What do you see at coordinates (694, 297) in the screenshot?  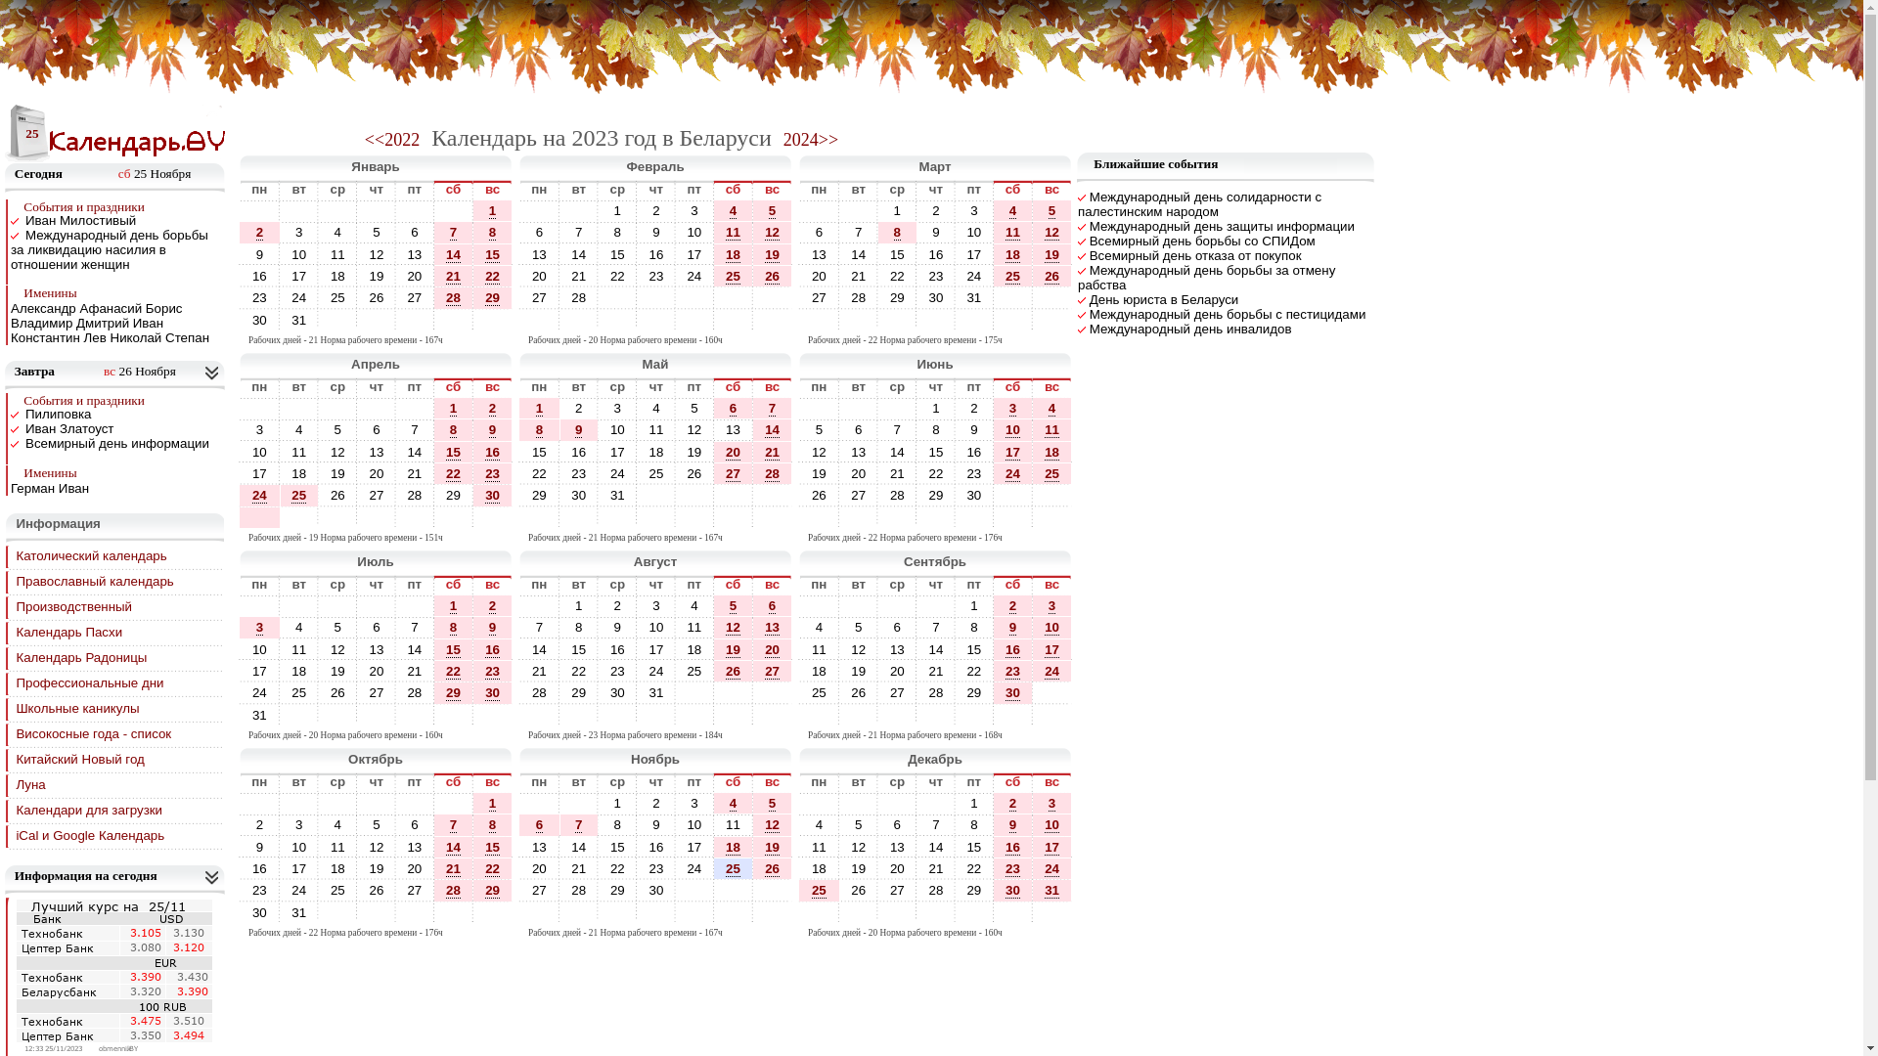 I see ` ` at bounding box center [694, 297].